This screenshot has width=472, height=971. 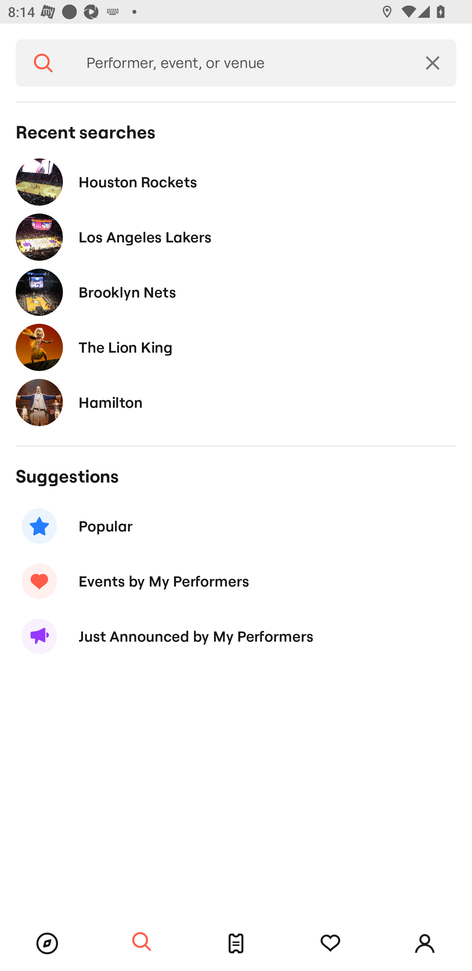 I want to click on Houston Rockets, so click(x=236, y=182).